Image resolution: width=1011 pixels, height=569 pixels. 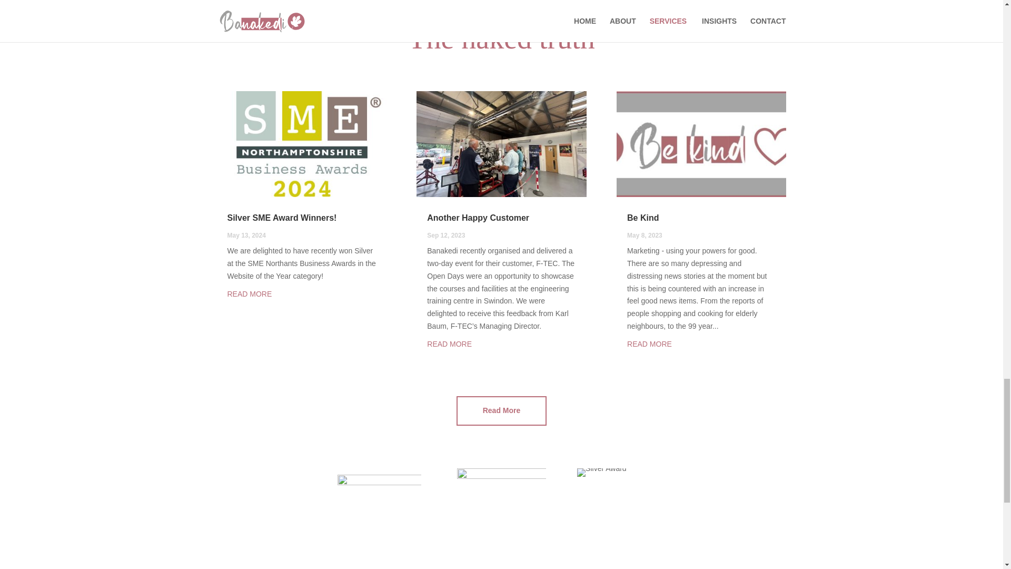 What do you see at coordinates (501, 410) in the screenshot?
I see `Read More` at bounding box center [501, 410].